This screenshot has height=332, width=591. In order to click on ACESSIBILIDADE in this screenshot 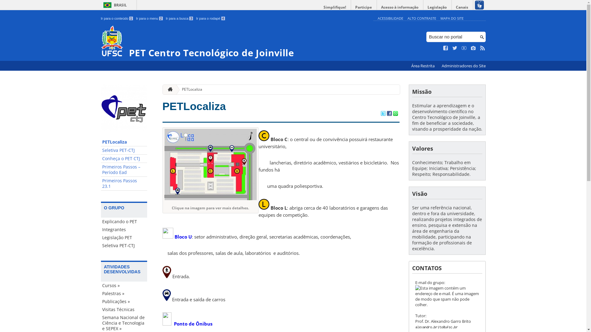, I will do `click(390, 18)`.